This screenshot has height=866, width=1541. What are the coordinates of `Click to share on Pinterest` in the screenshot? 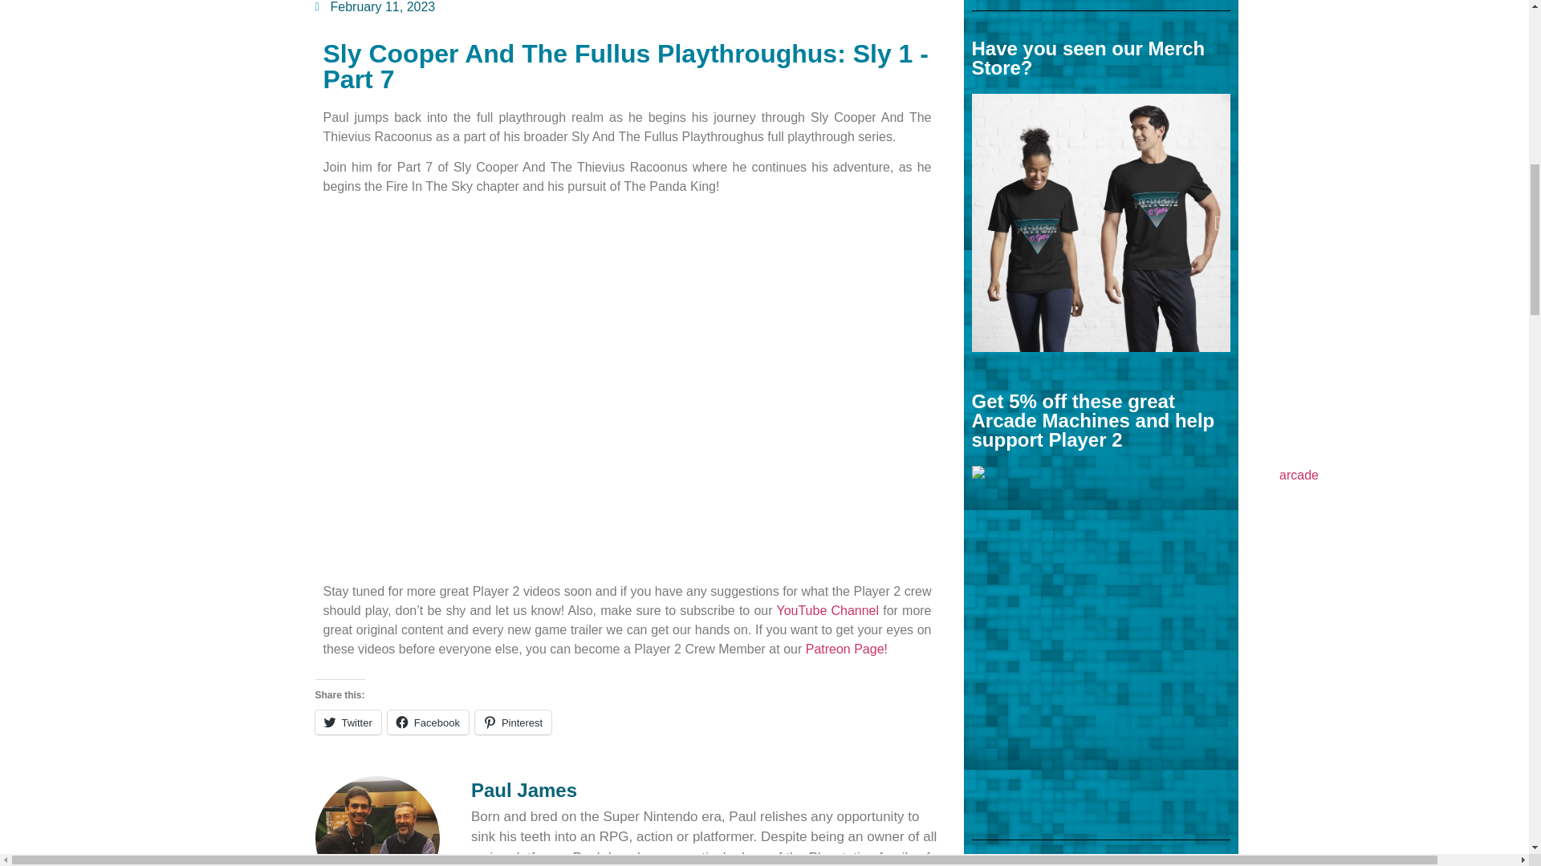 It's located at (513, 722).